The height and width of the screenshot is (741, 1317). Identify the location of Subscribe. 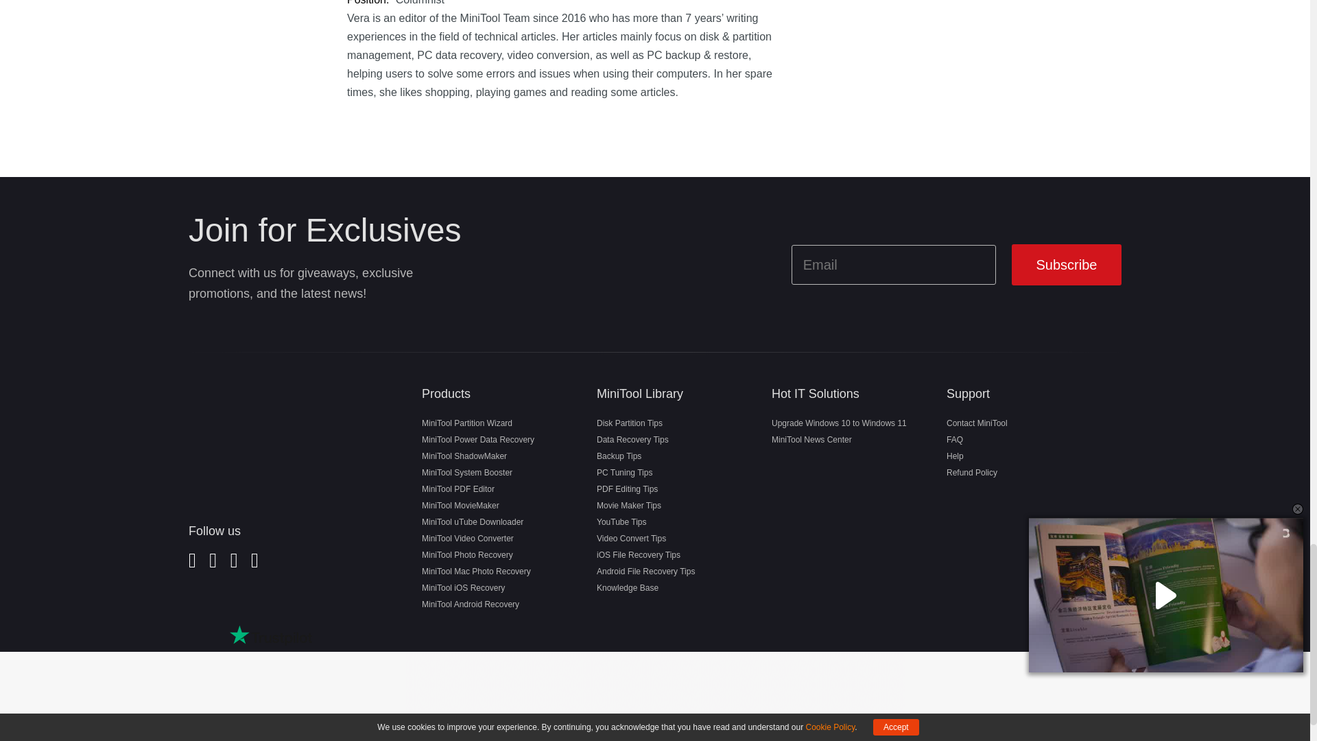
(1066, 265).